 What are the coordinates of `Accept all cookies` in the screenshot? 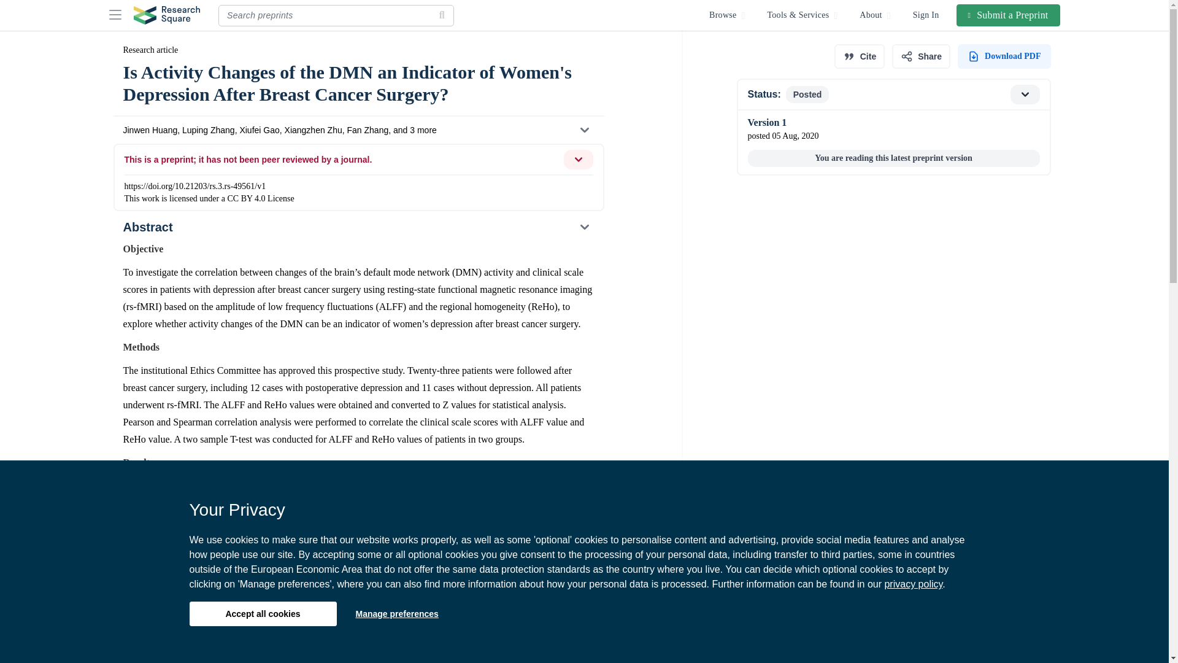 It's located at (262, 613).